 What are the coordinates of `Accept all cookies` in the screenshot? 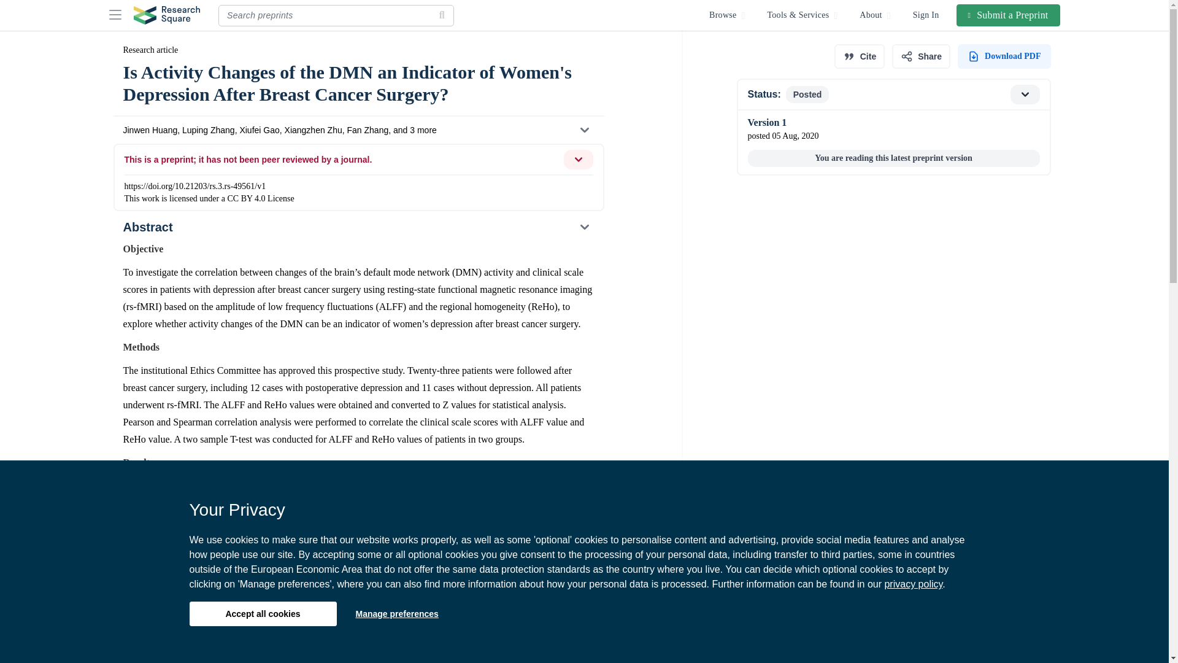 It's located at (262, 613).